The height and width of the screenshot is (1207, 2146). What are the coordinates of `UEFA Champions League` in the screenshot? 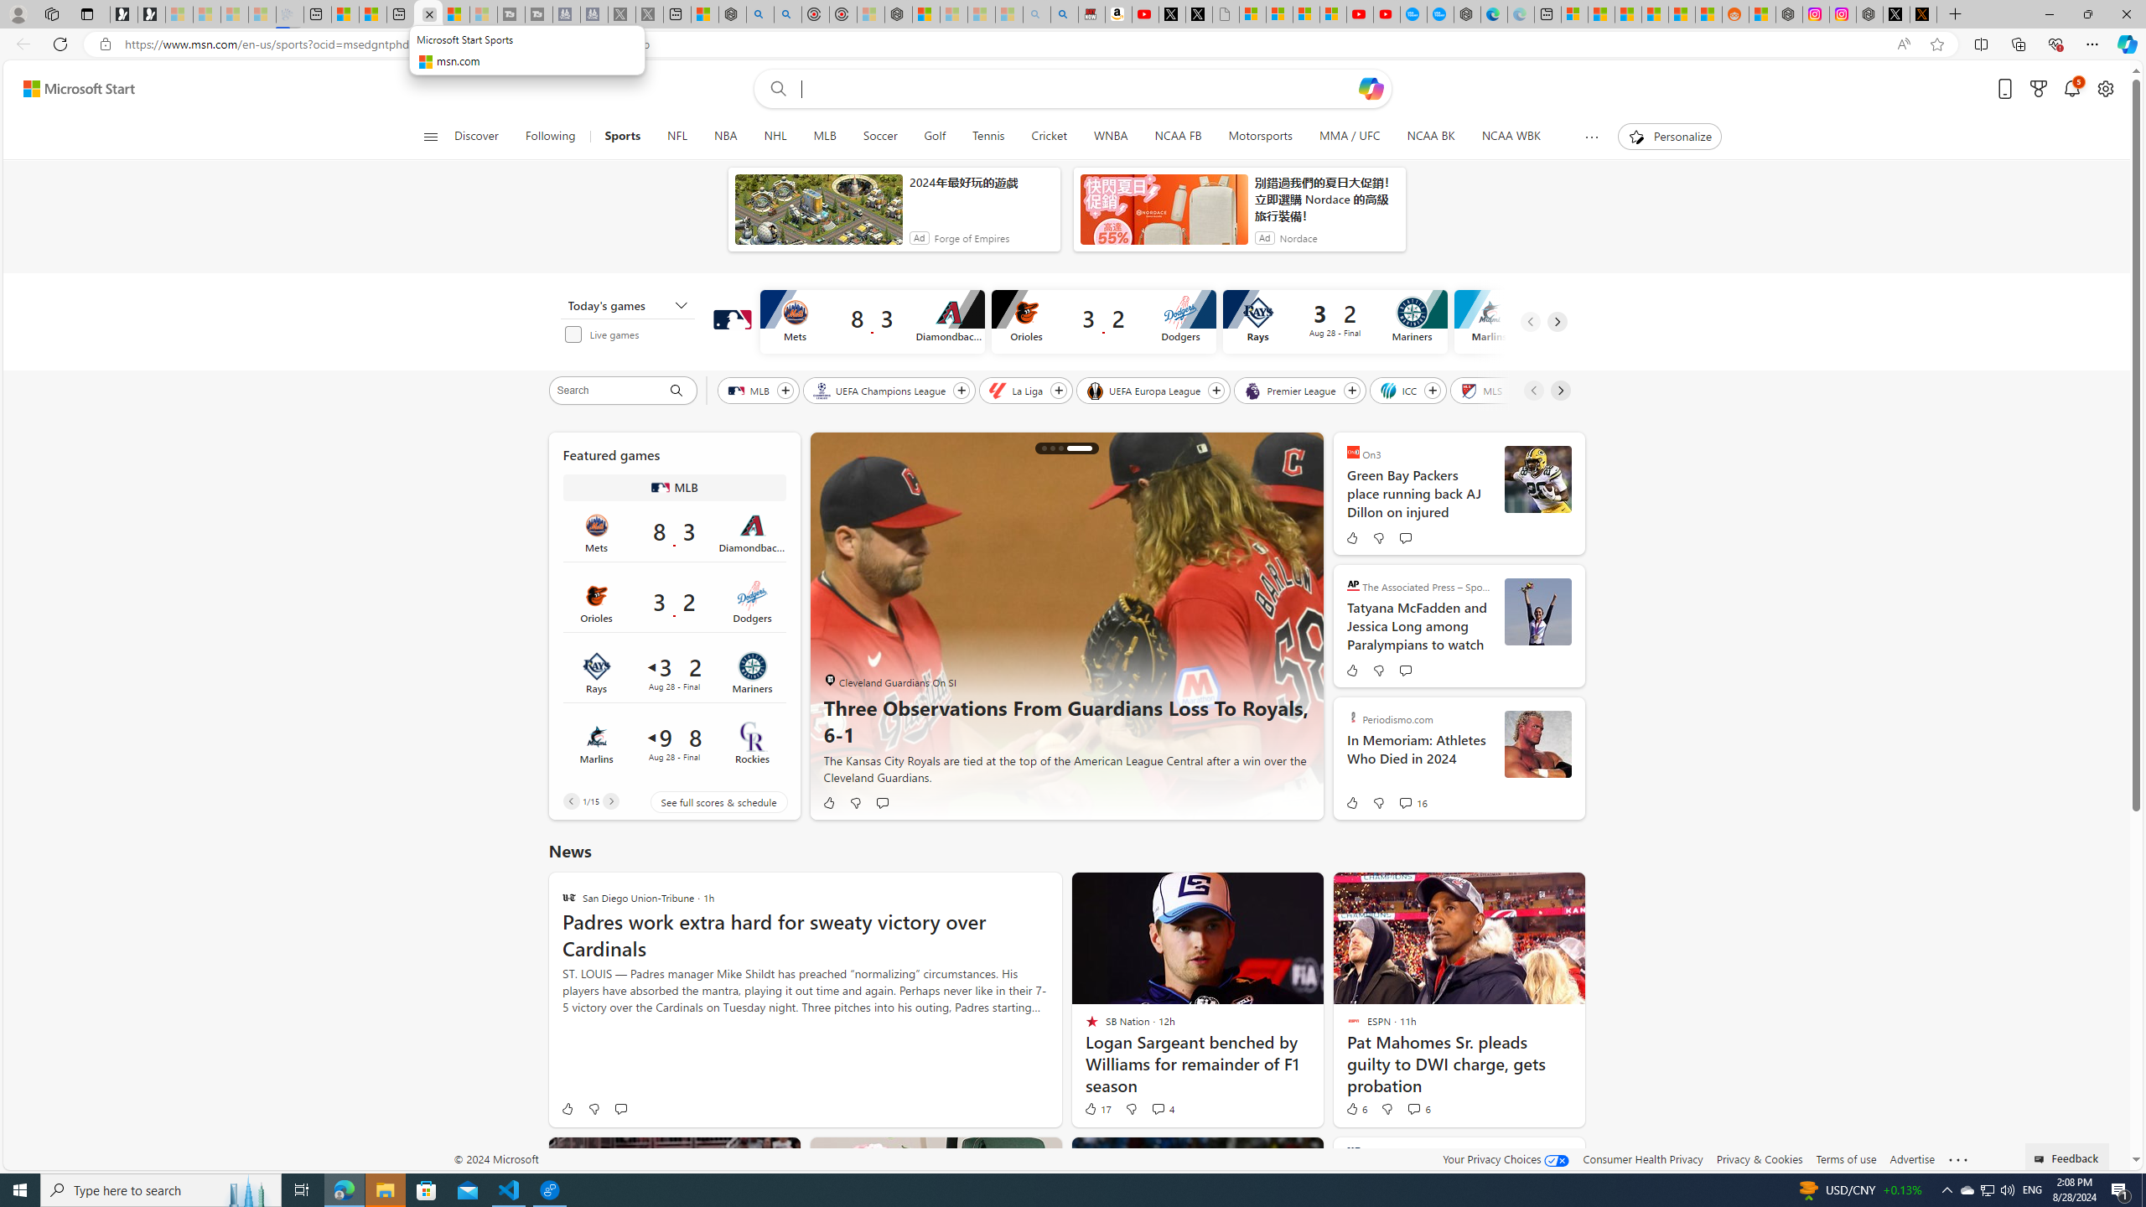 It's located at (880, 390).